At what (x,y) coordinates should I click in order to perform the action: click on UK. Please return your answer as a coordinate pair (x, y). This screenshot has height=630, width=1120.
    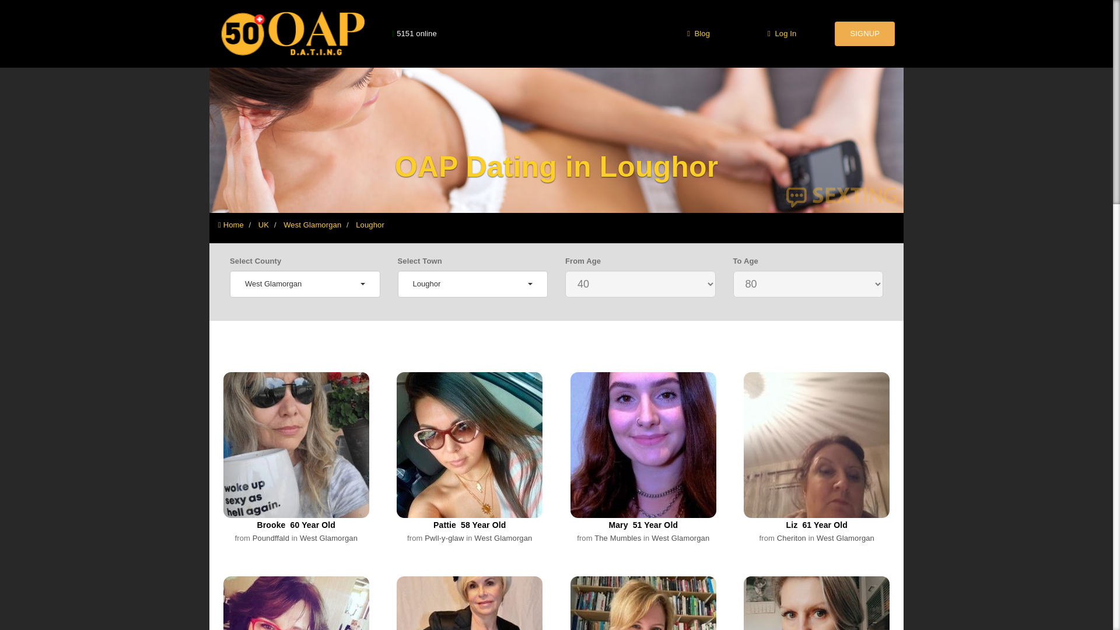
    Looking at the image, I should click on (264, 225).